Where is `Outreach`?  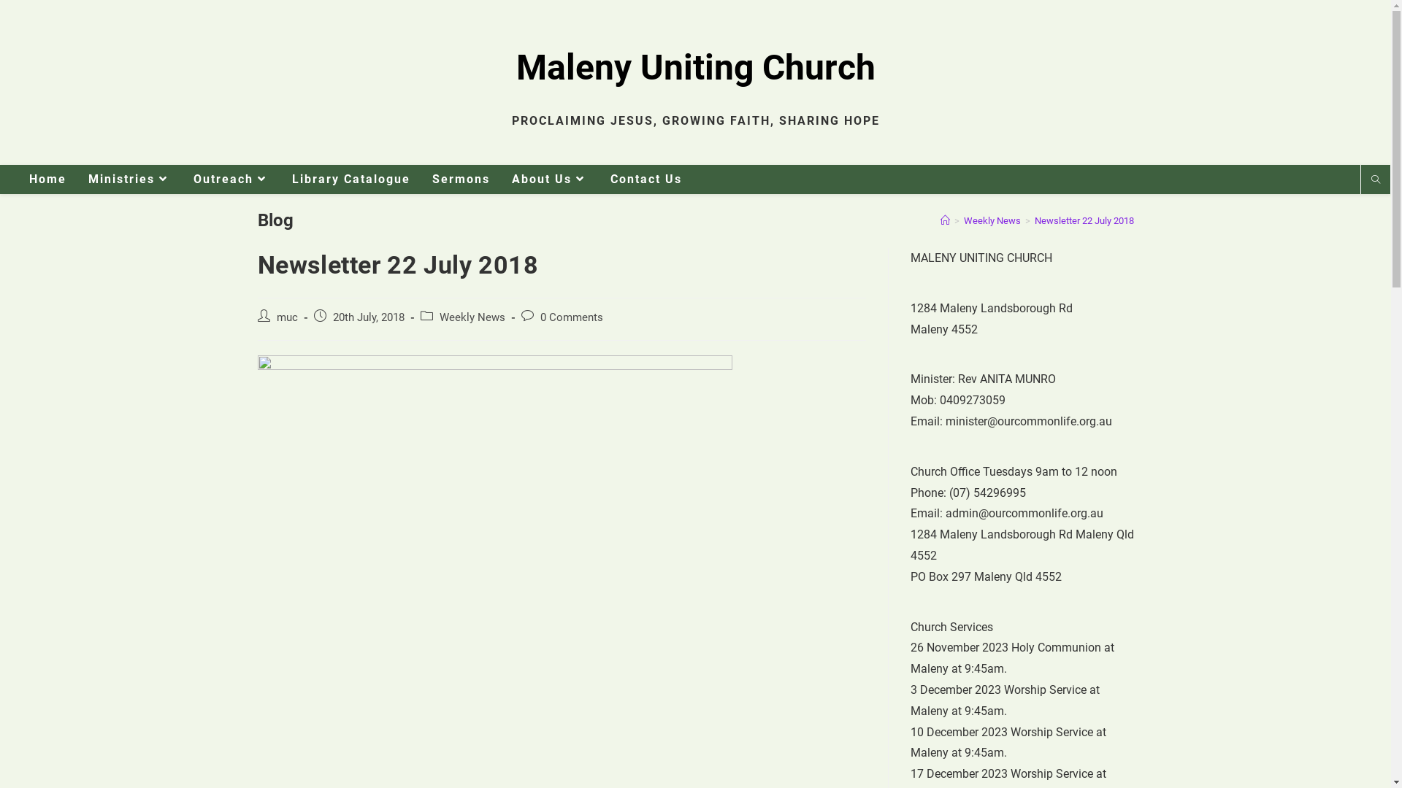
Outreach is located at coordinates (232, 179).